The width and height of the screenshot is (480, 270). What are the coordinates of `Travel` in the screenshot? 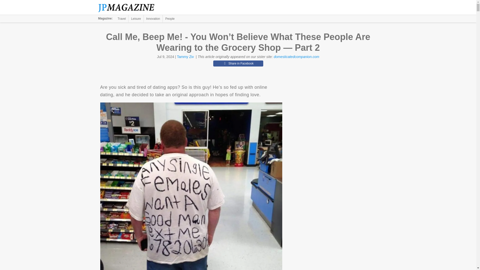 It's located at (122, 18).